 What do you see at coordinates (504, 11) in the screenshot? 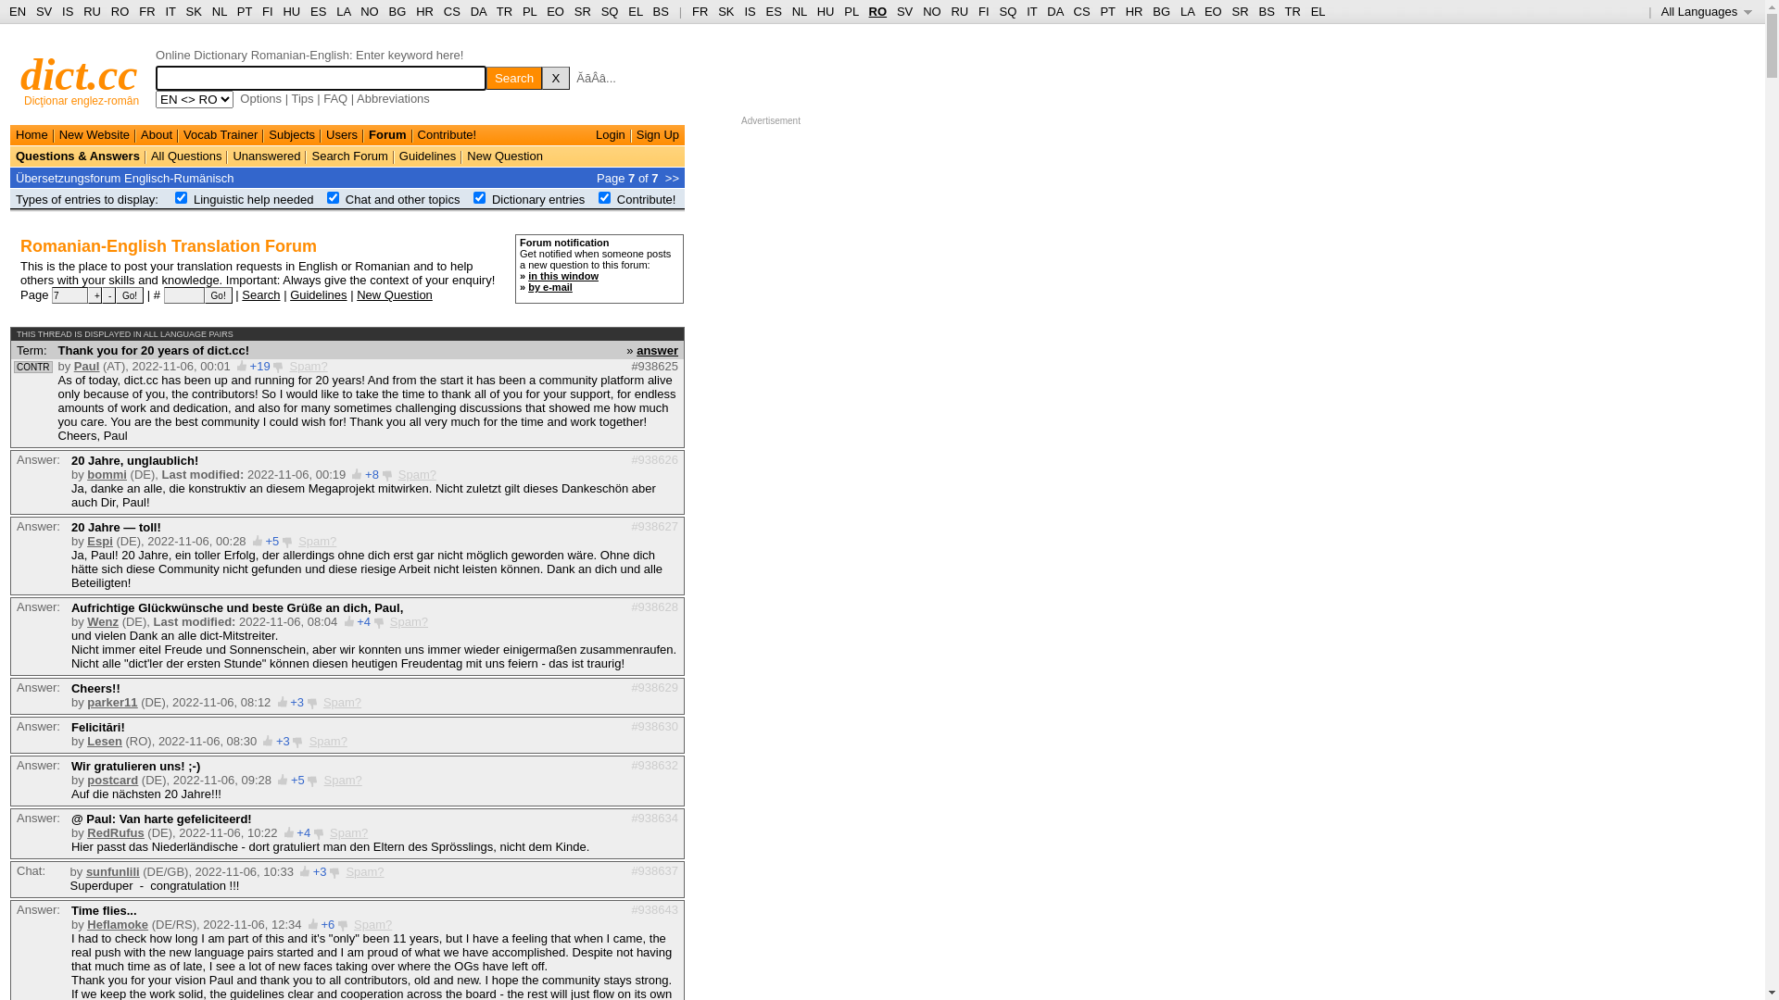
I see `TR` at bounding box center [504, 11].